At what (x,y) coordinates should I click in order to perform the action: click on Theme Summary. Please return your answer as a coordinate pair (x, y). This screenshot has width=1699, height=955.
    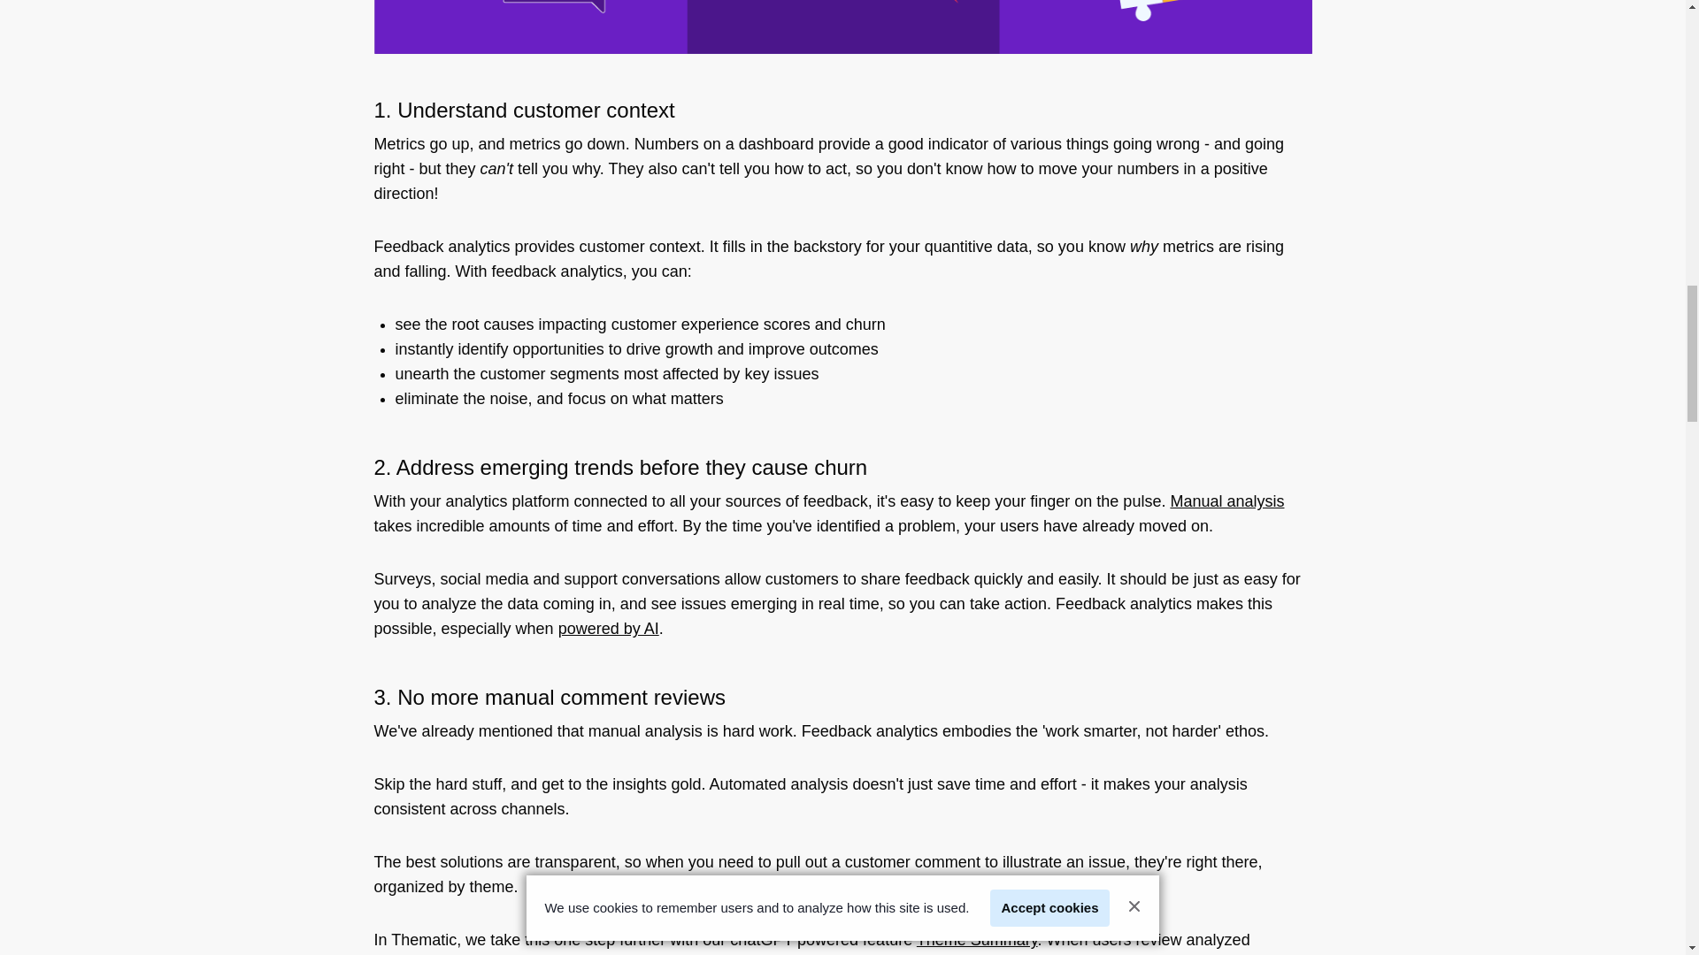
    Looking at the image, I should click on (977, 940).